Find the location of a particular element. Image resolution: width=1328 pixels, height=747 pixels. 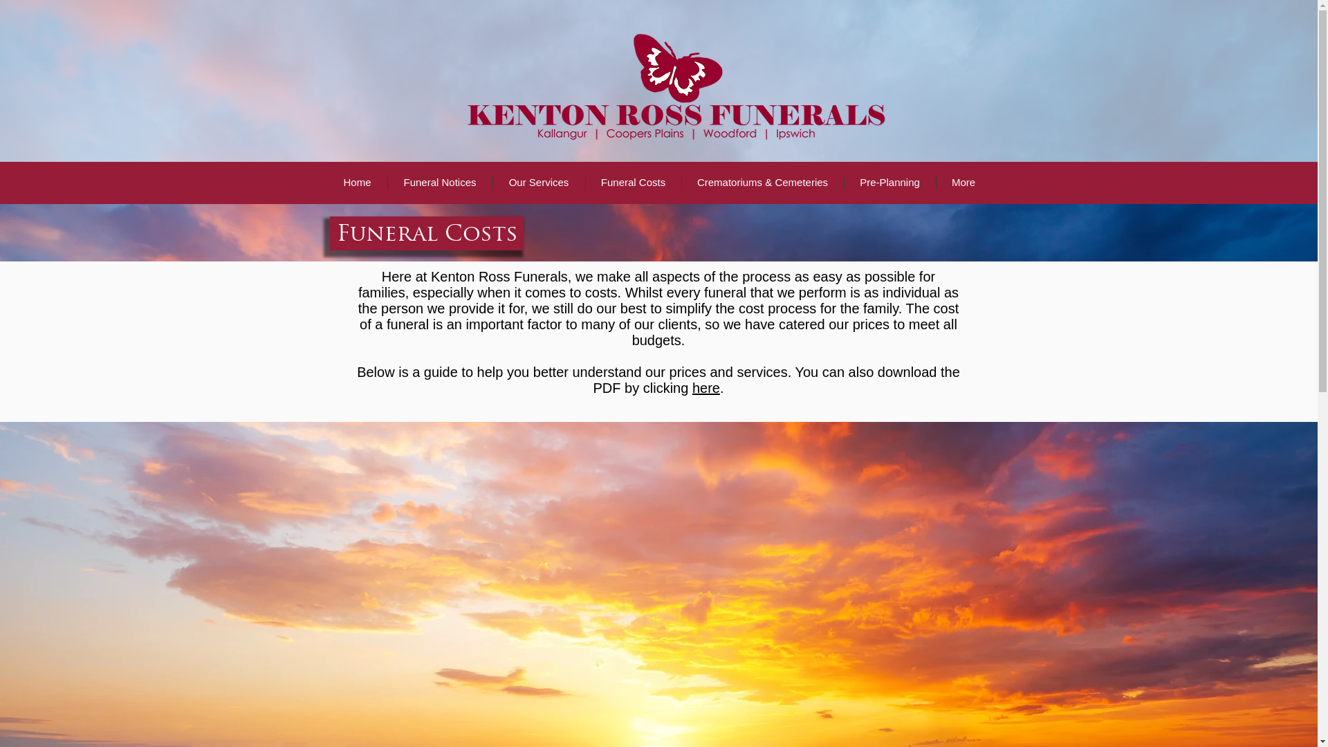

Crematoriums & Cemeteries is located at coordinates (763, 183).